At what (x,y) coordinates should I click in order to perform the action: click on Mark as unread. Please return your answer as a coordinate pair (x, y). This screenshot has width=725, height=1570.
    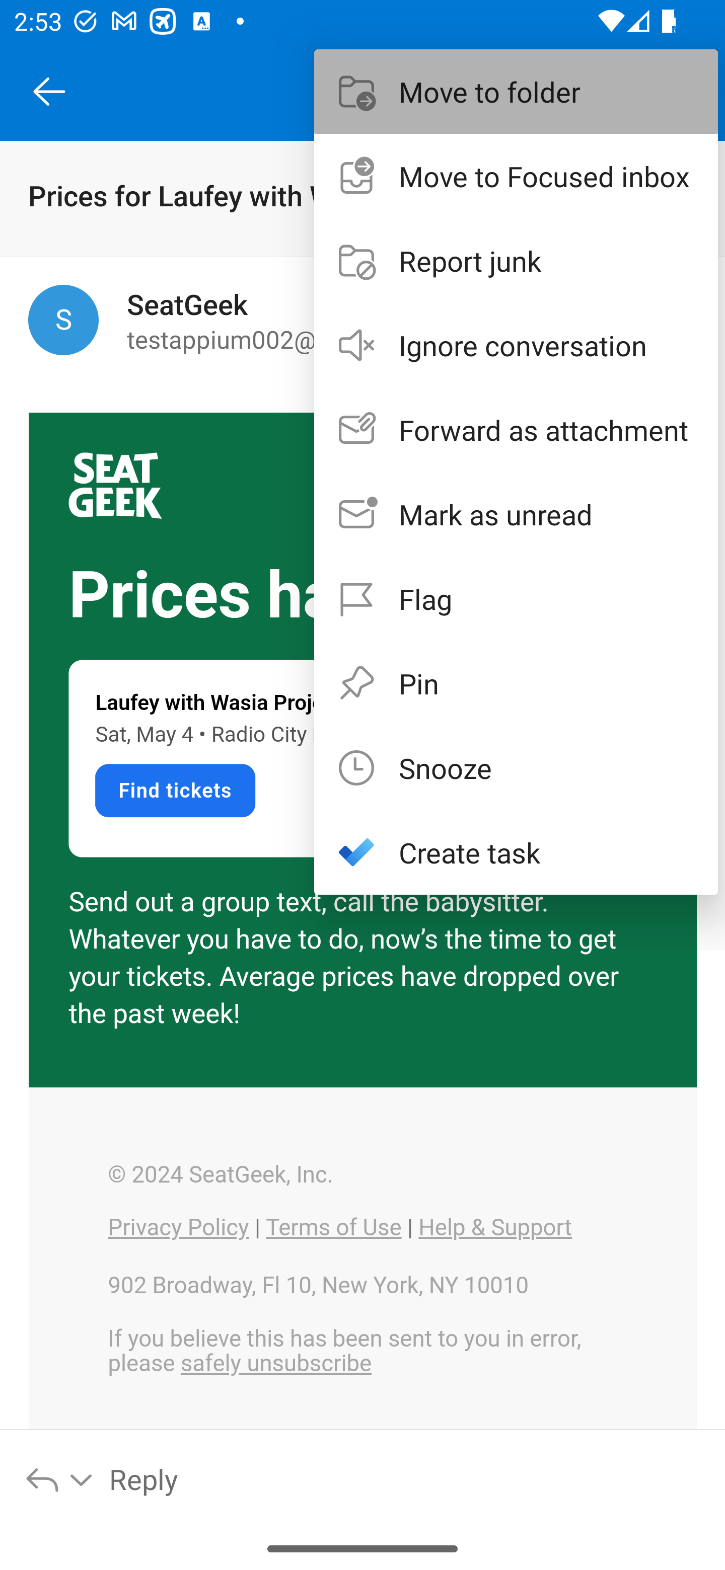
    Looking at the image, I should click on (516, 514).